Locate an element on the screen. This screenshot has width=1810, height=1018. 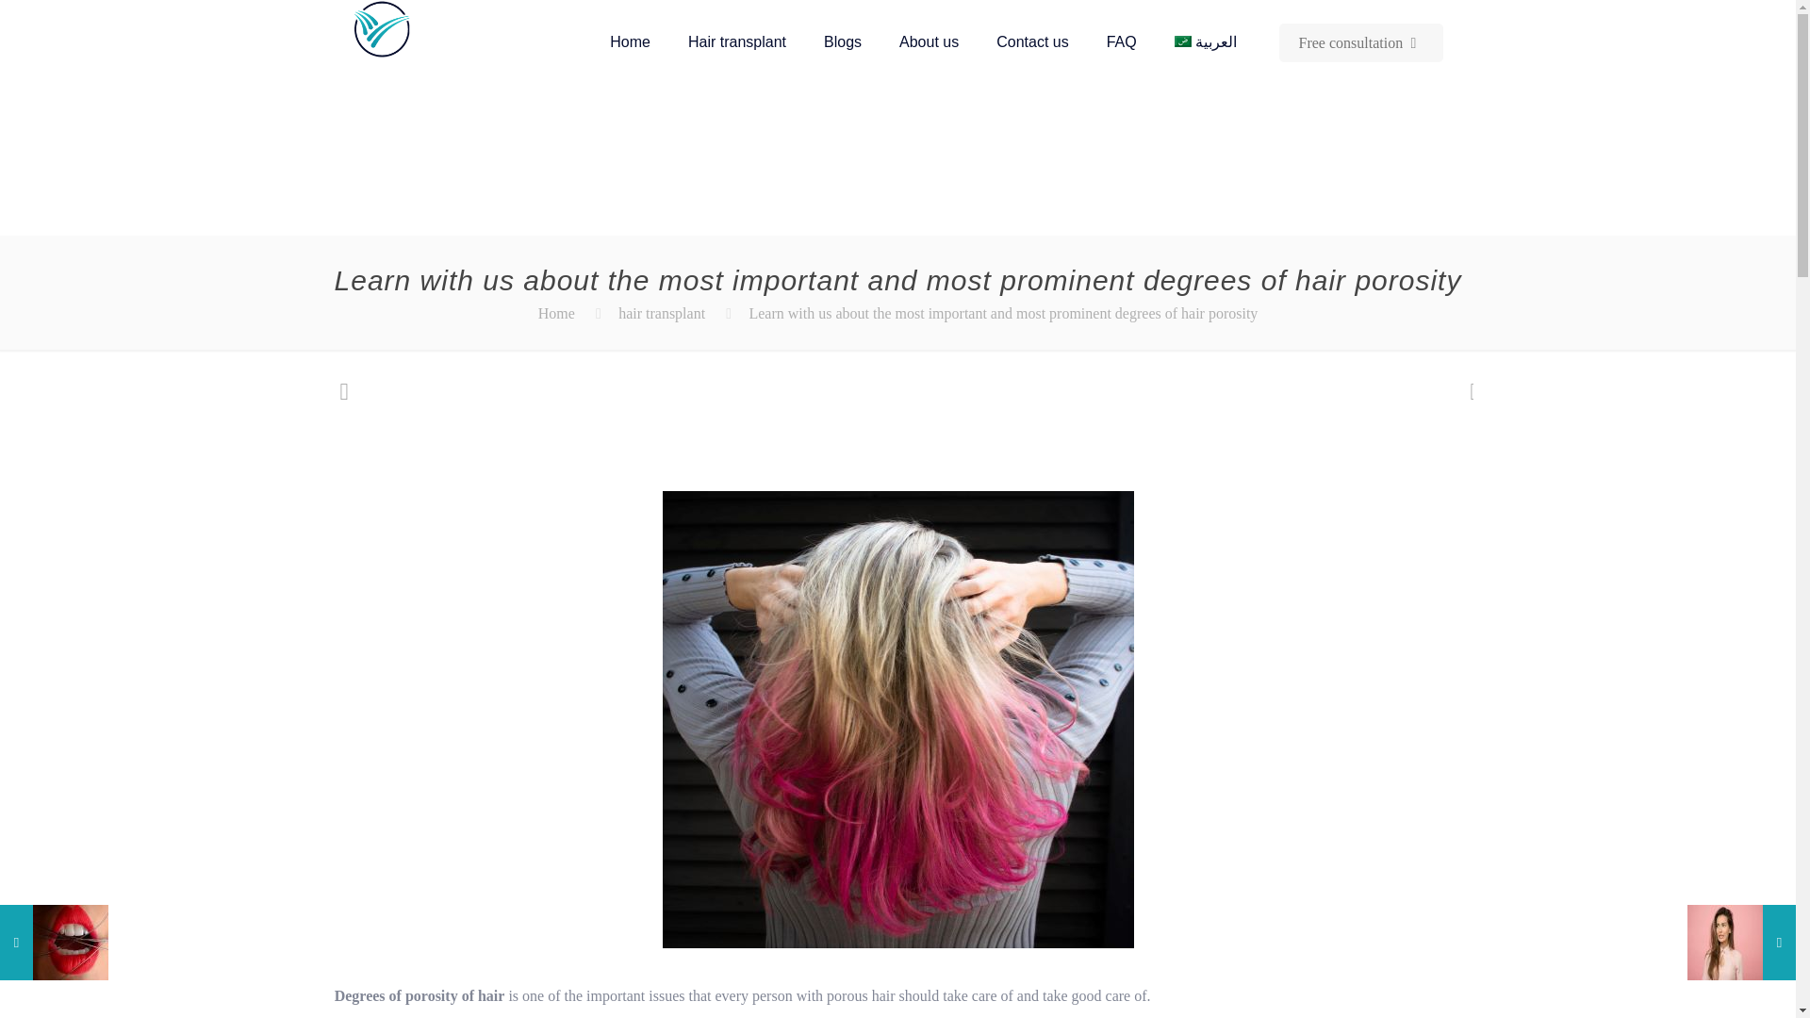
hair transplant is located at coordinates (662, 313).